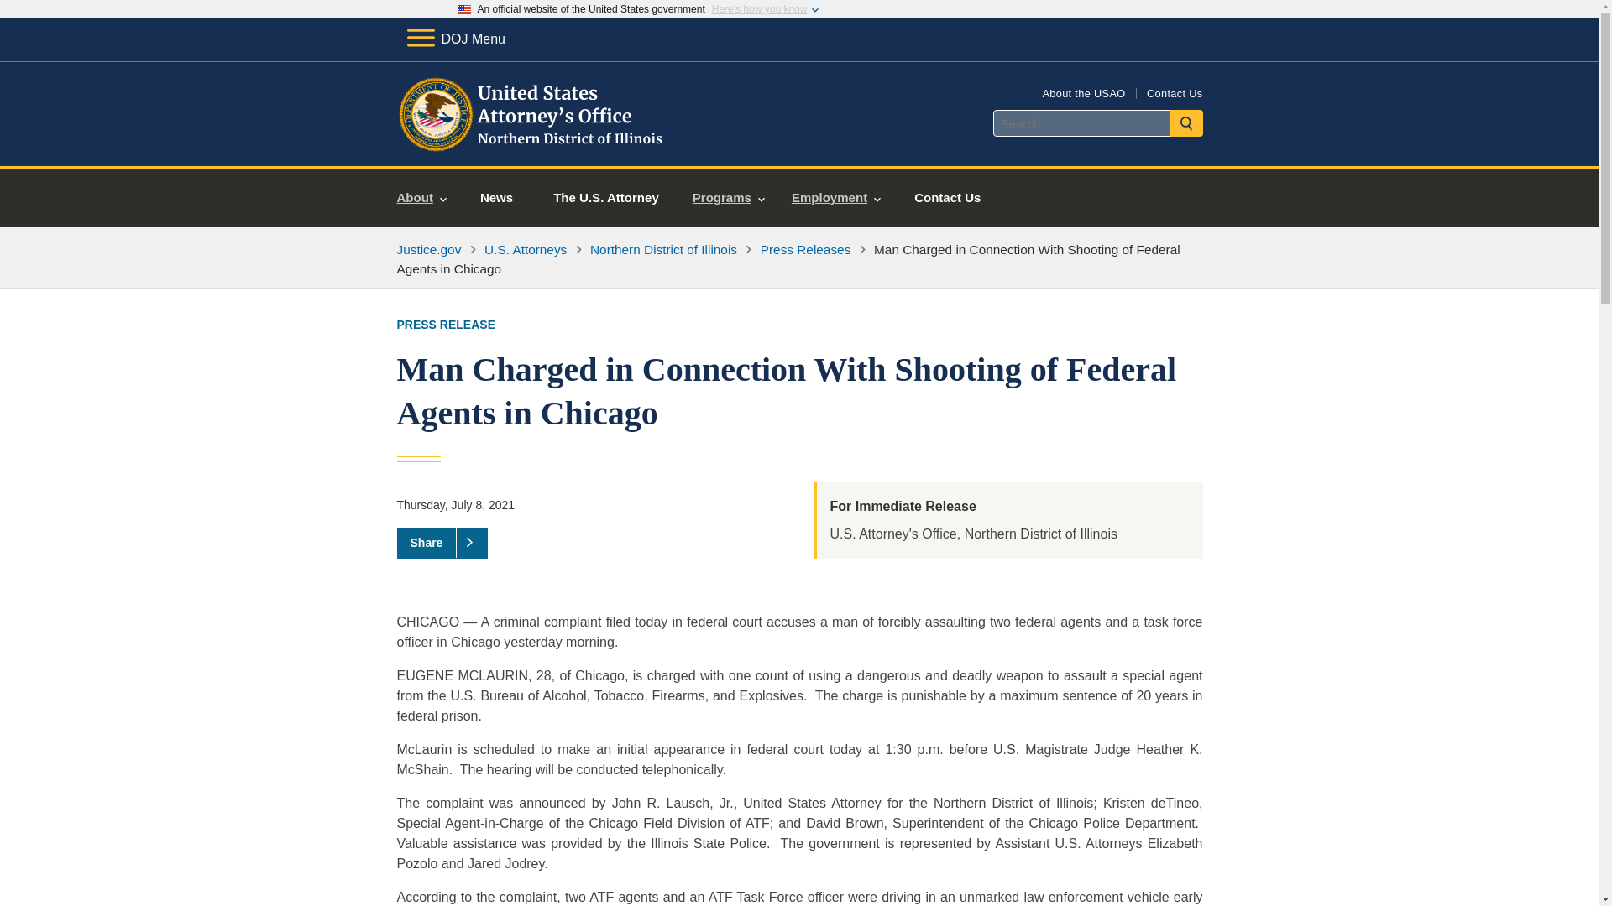 This screenshot has height=906, width=1612. Describe the element at coordinates (1083, 92) in the screenshot. I see `About the USAO` at that location.